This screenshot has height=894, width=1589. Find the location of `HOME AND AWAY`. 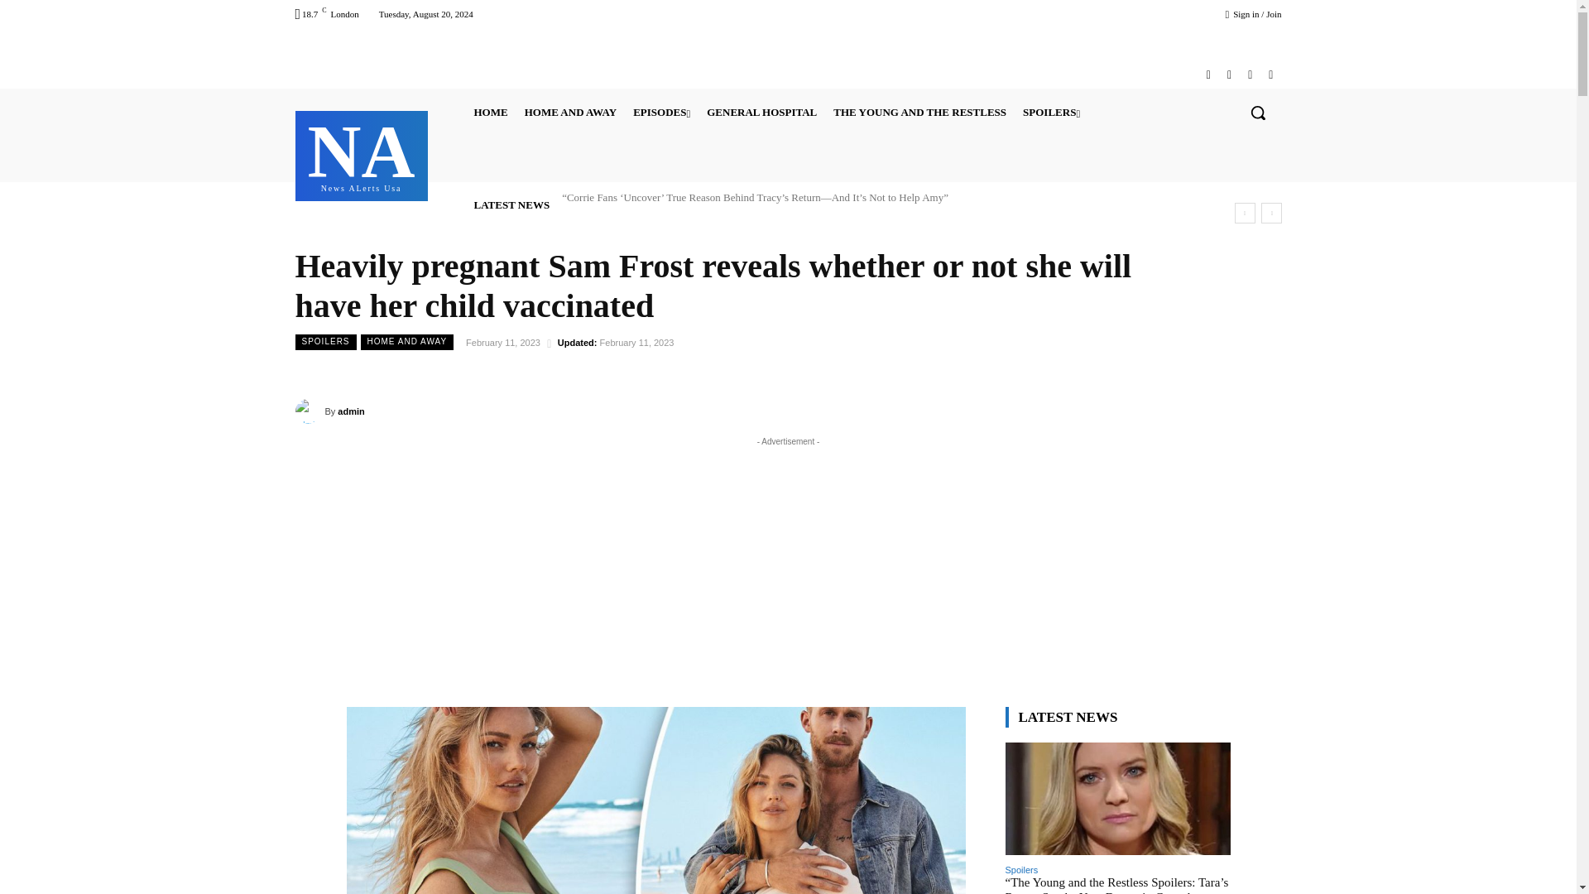

HOME AND AWAY is located at coordinates (569, 113).